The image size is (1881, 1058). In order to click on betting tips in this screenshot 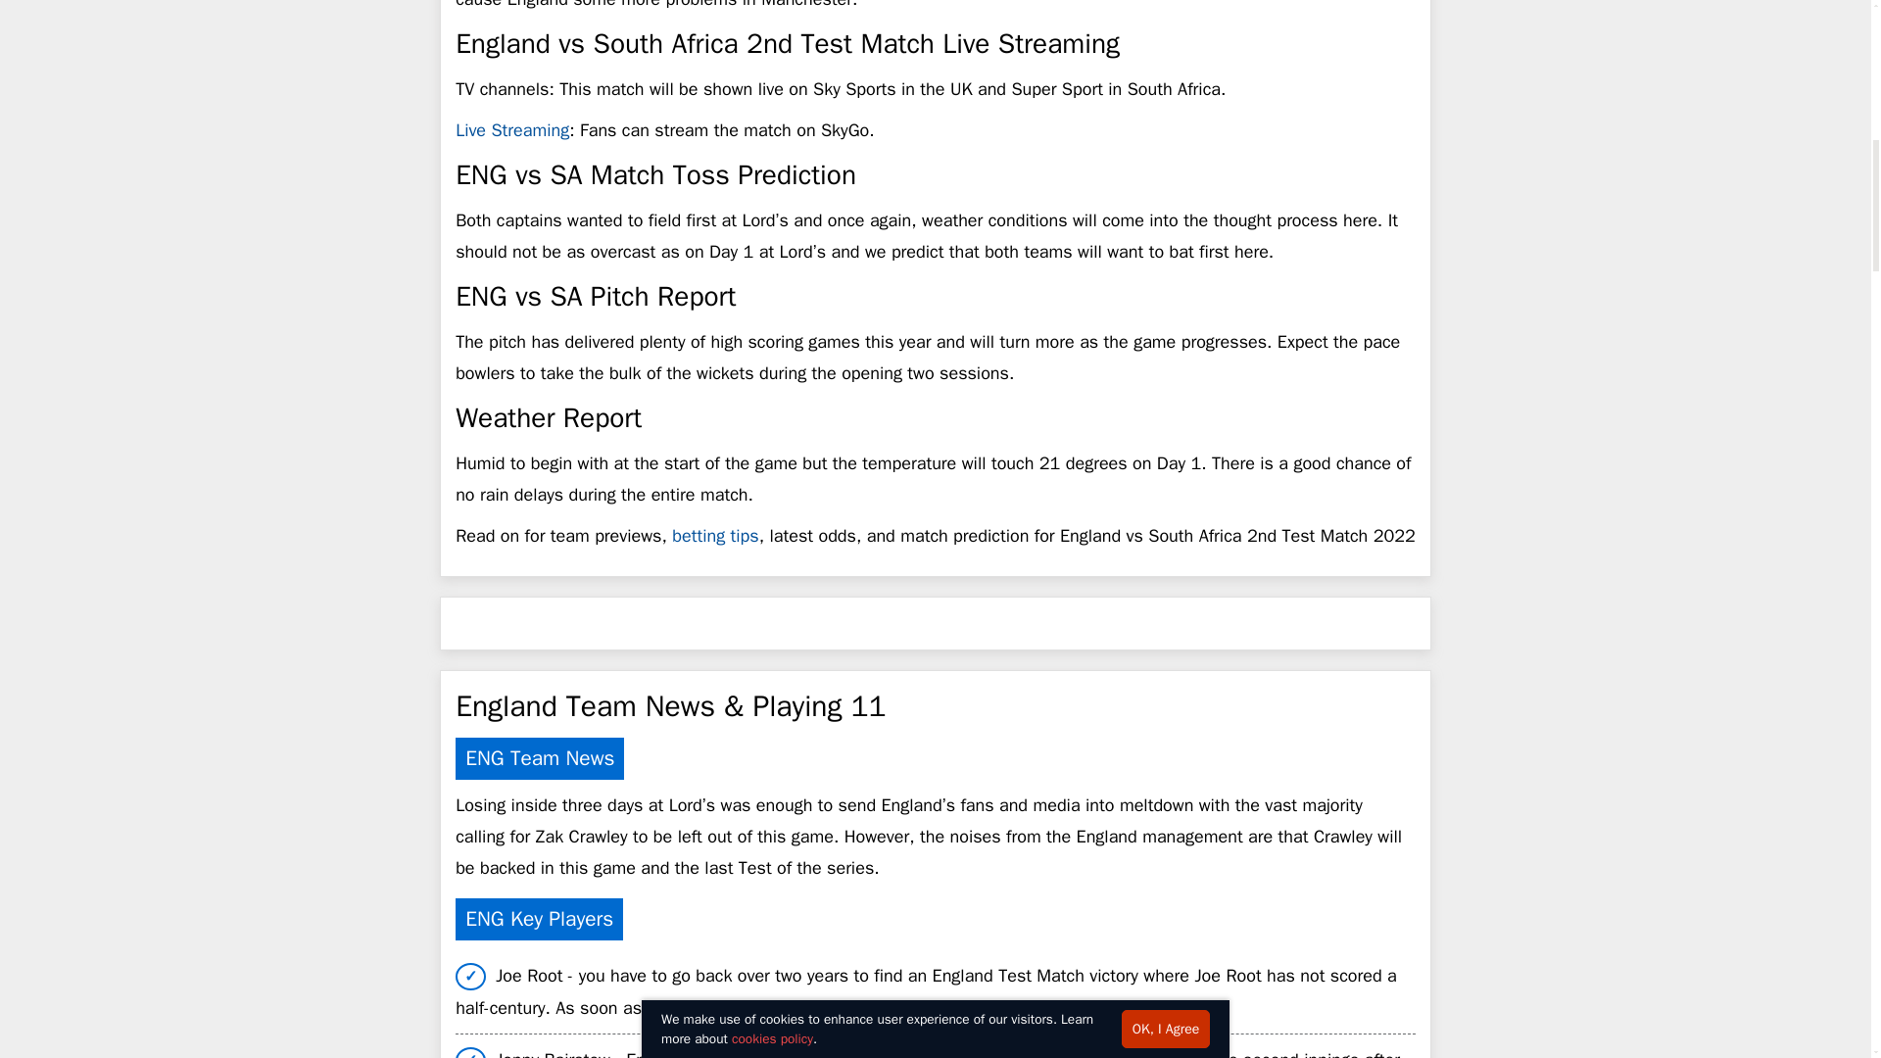, I will do `click(714, 535)`.